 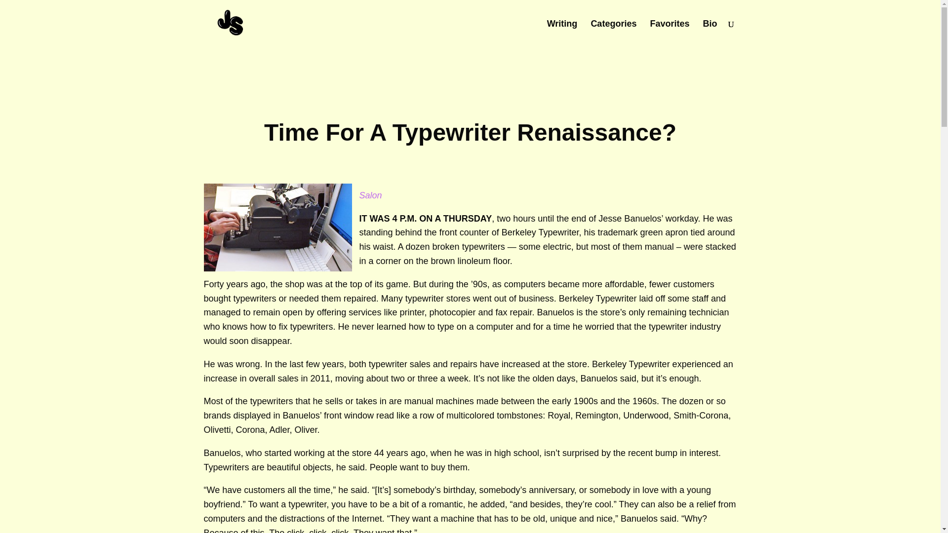 What do you see at coordinates (562, 34) in the screenshot?
I see `Writing` at bounding box center [562, 34].